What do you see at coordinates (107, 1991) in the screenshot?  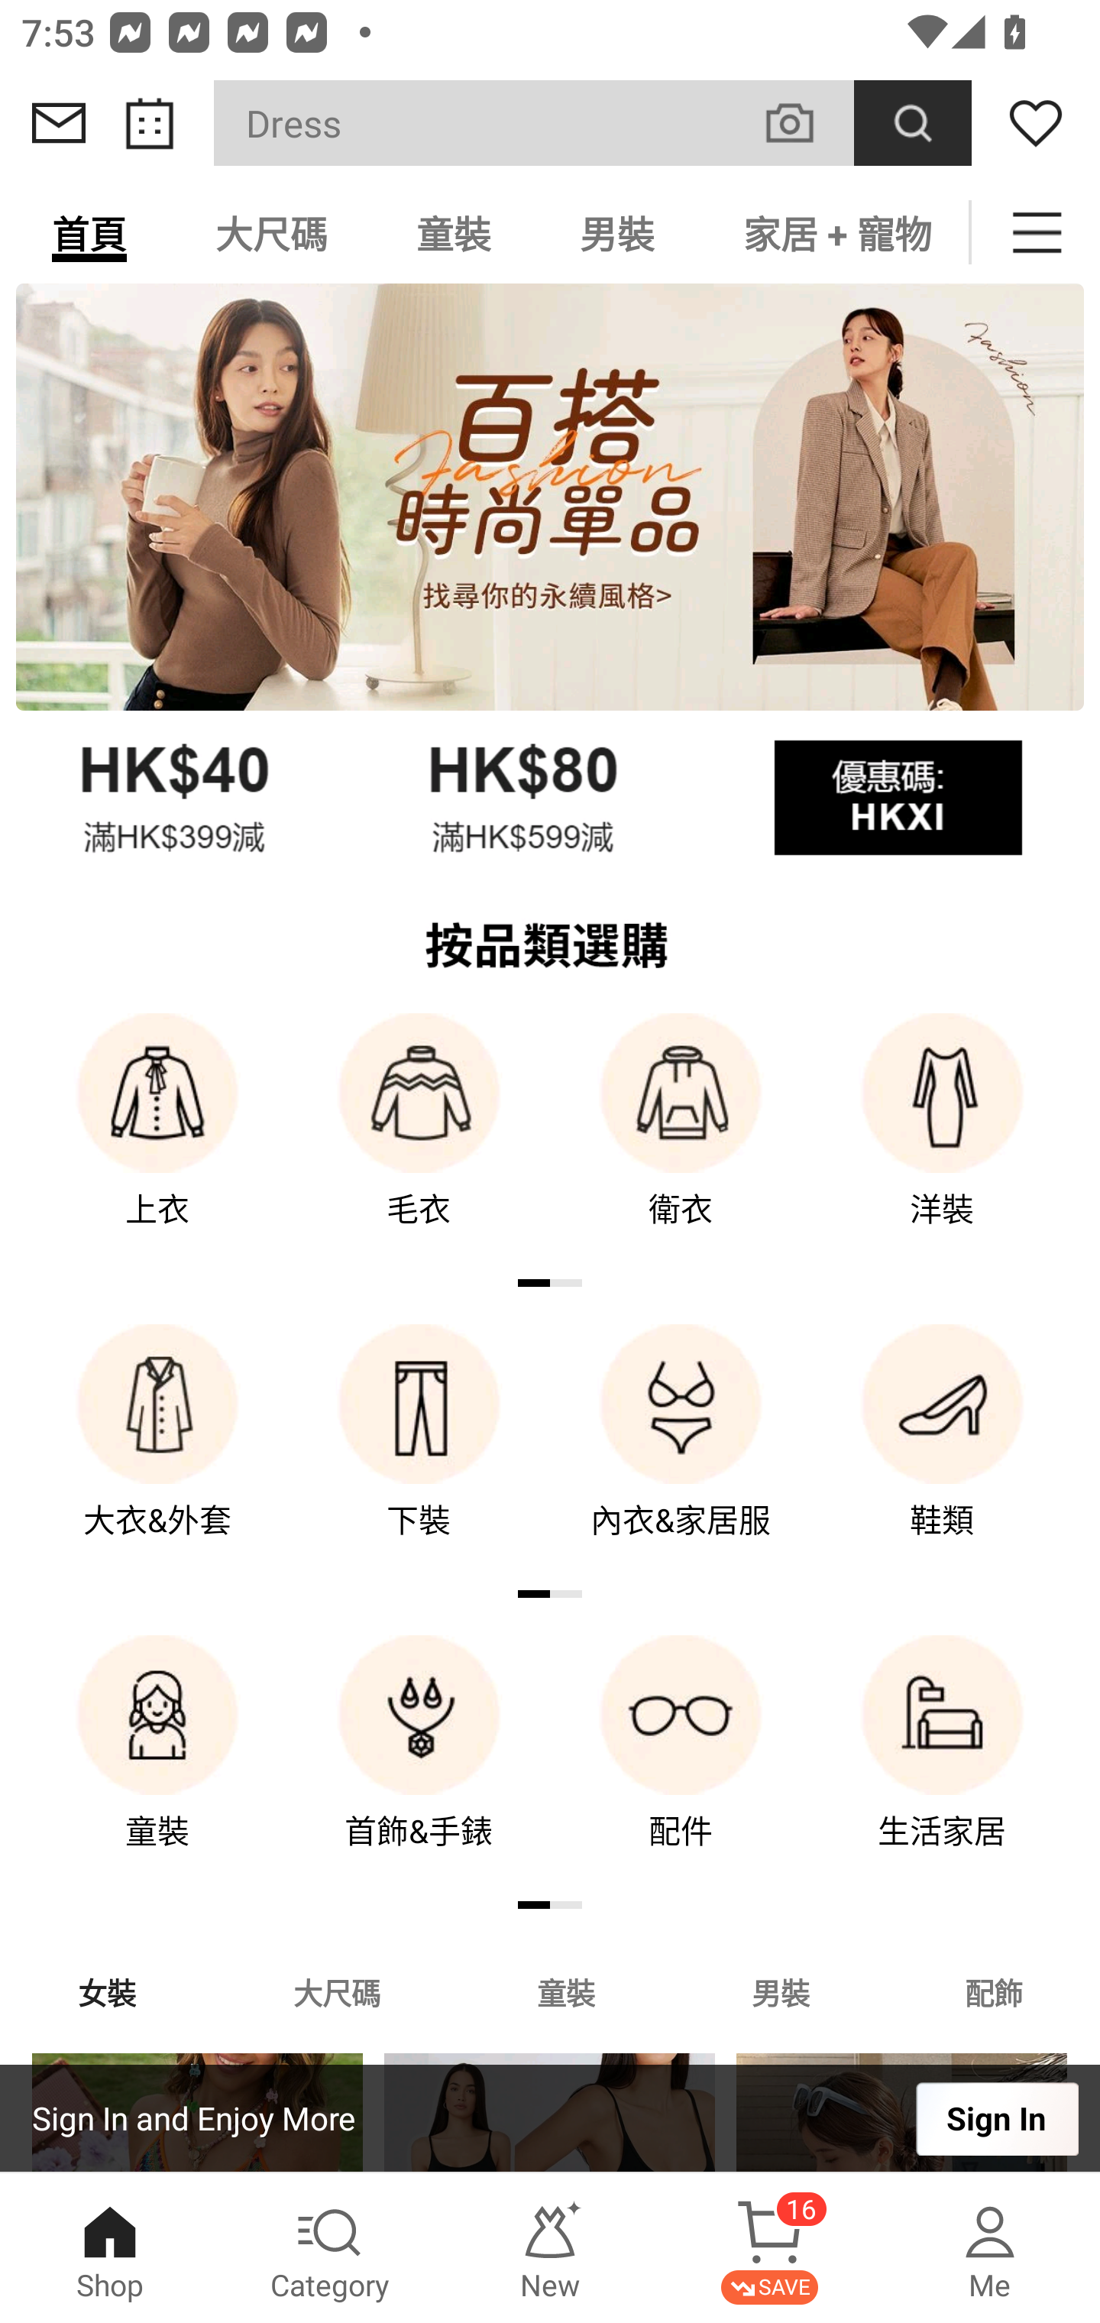 I see `女裝` at bounding box center [107, 1991].